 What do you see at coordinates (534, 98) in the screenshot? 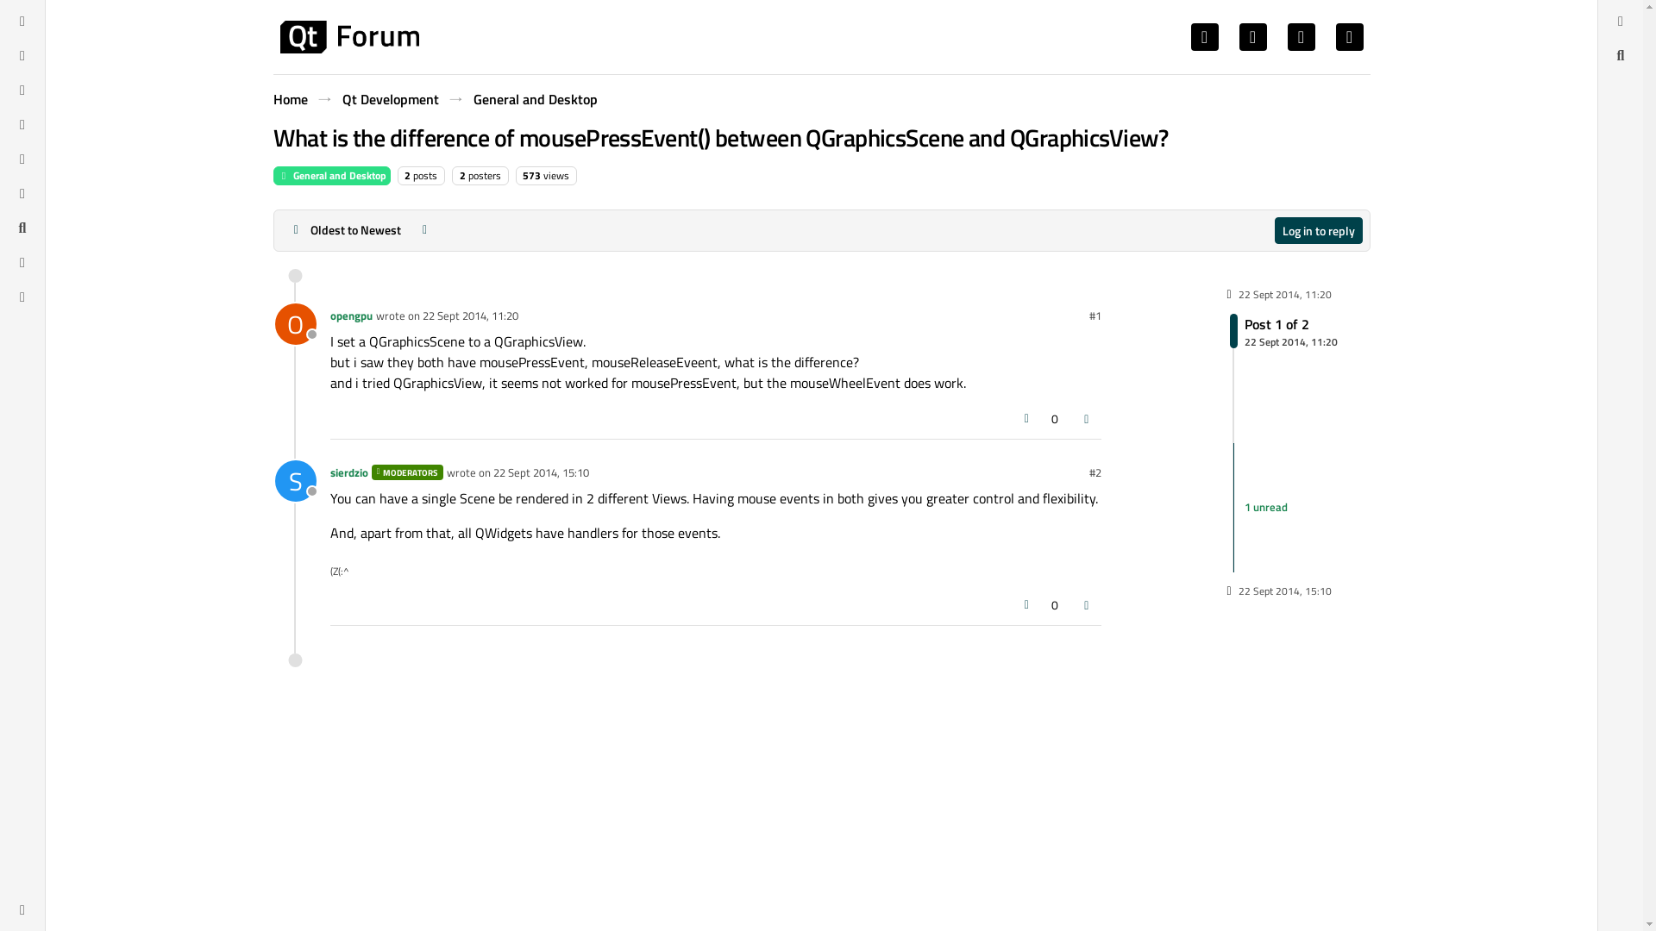
I see `General and Desktop` at bounding box center [534, 98].